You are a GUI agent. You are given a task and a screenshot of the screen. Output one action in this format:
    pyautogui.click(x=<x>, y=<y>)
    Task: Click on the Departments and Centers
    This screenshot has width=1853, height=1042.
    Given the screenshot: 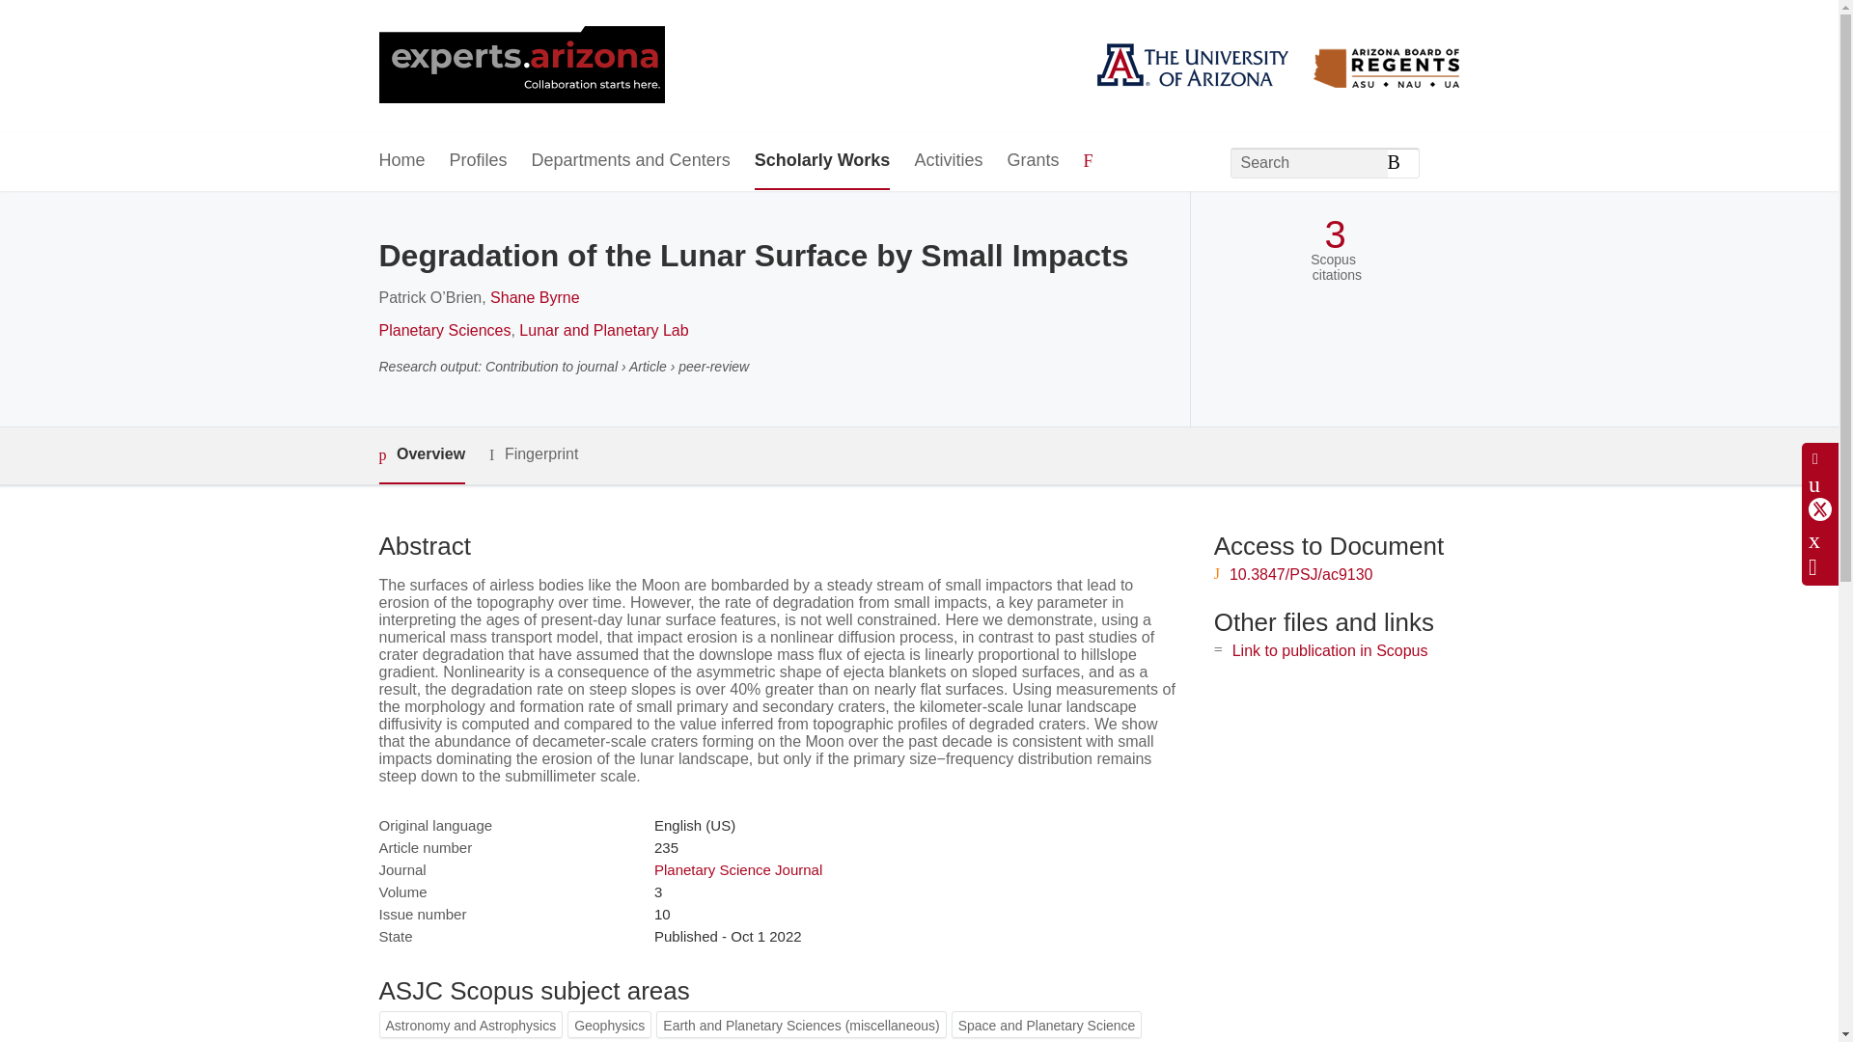 What is the action you would take?
    pyautogui.click(x=631, y=161)
    